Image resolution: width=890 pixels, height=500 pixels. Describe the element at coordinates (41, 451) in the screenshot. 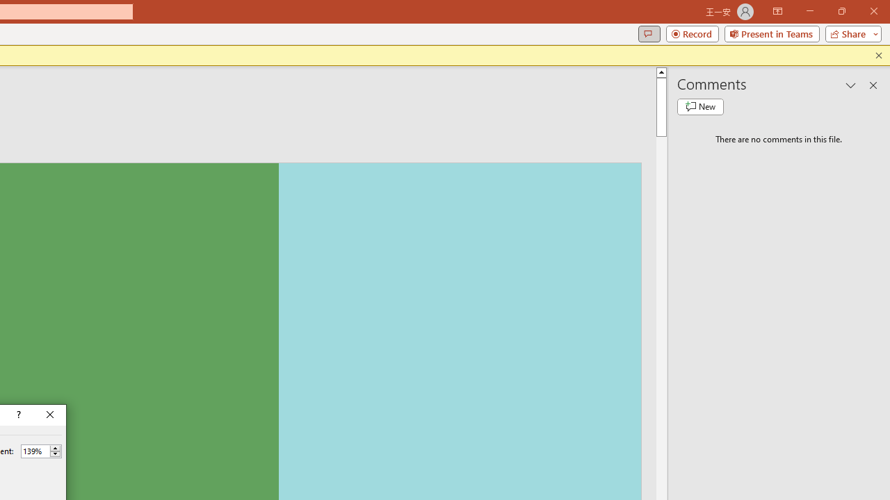

I see `Percent` at that location.